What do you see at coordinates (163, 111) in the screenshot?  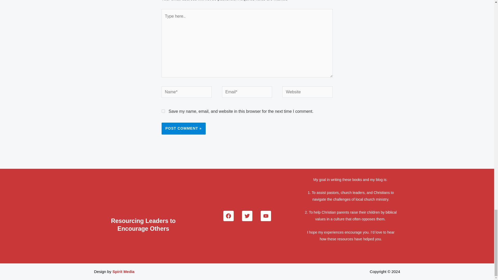 I see `yes` at bounding box center [163, 111].